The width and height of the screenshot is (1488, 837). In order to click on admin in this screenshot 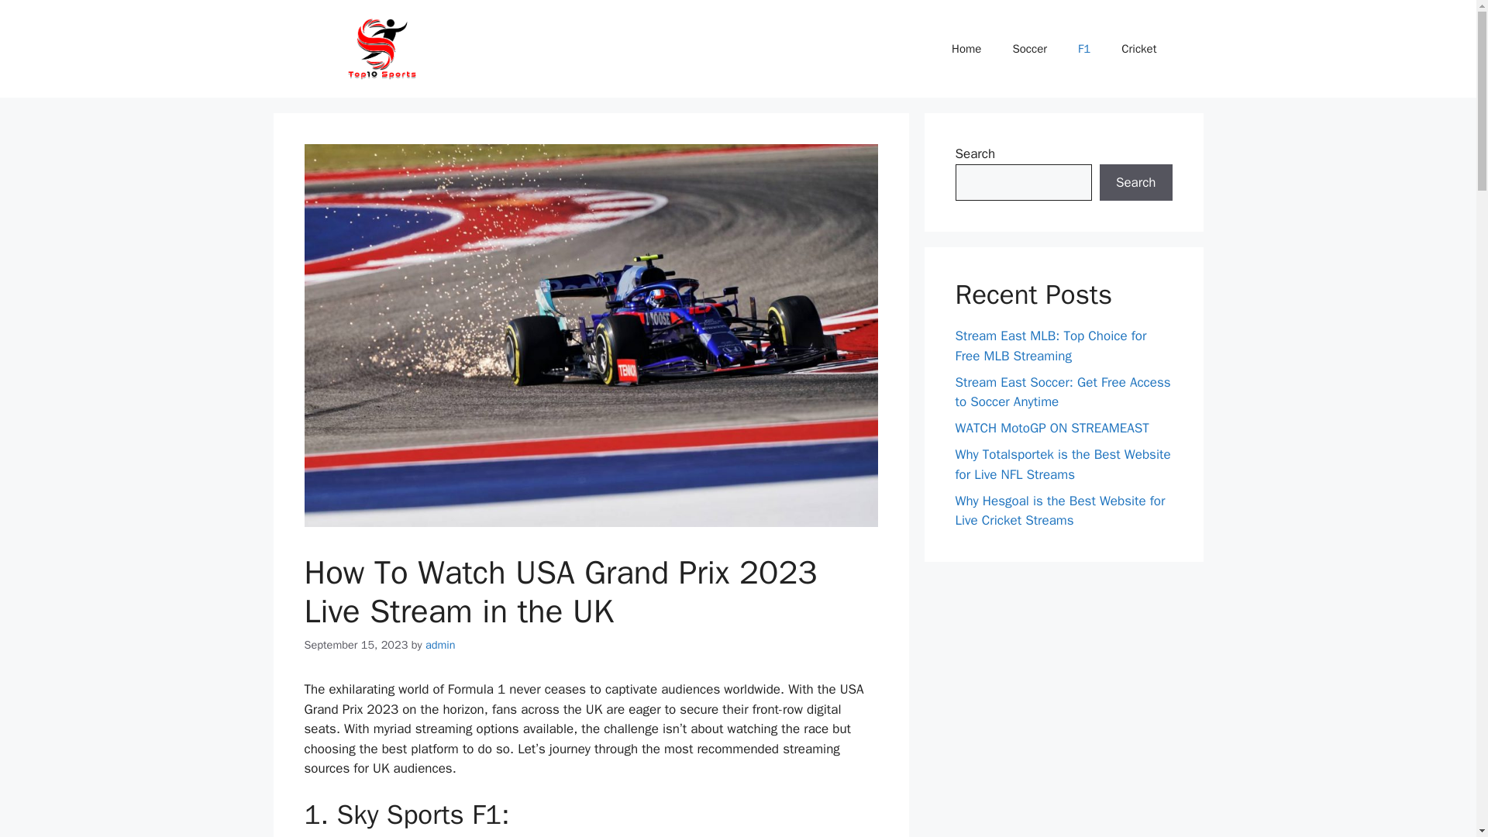, I will do `click(440, 645)`.